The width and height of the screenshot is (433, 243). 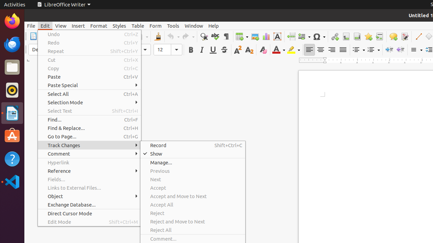 What do you see at coordinates (304, 36) in the screenshot?
I see `Field` at bounding box center [304, 36].